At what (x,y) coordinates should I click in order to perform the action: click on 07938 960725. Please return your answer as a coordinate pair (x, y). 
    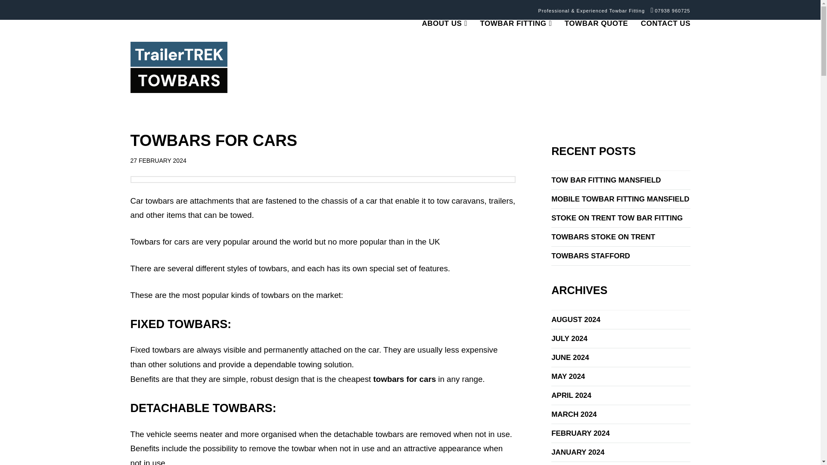
    Looking at the image, I should click on (671, 11).